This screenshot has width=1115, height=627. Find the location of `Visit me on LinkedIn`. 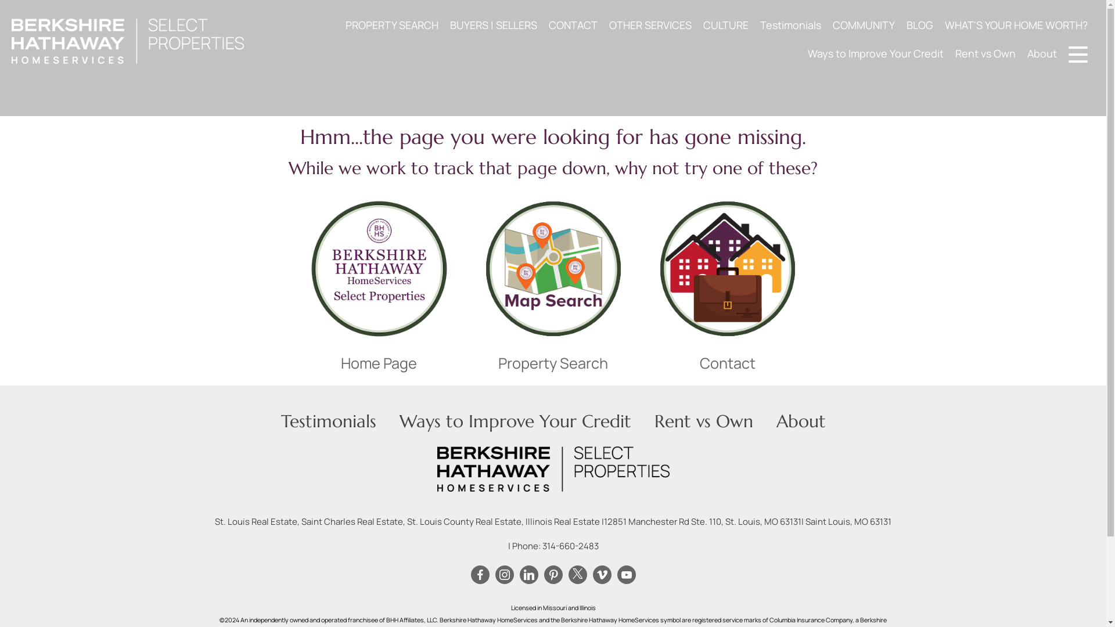

Visit me on LinkedIn is located at coordinates (528, 575).